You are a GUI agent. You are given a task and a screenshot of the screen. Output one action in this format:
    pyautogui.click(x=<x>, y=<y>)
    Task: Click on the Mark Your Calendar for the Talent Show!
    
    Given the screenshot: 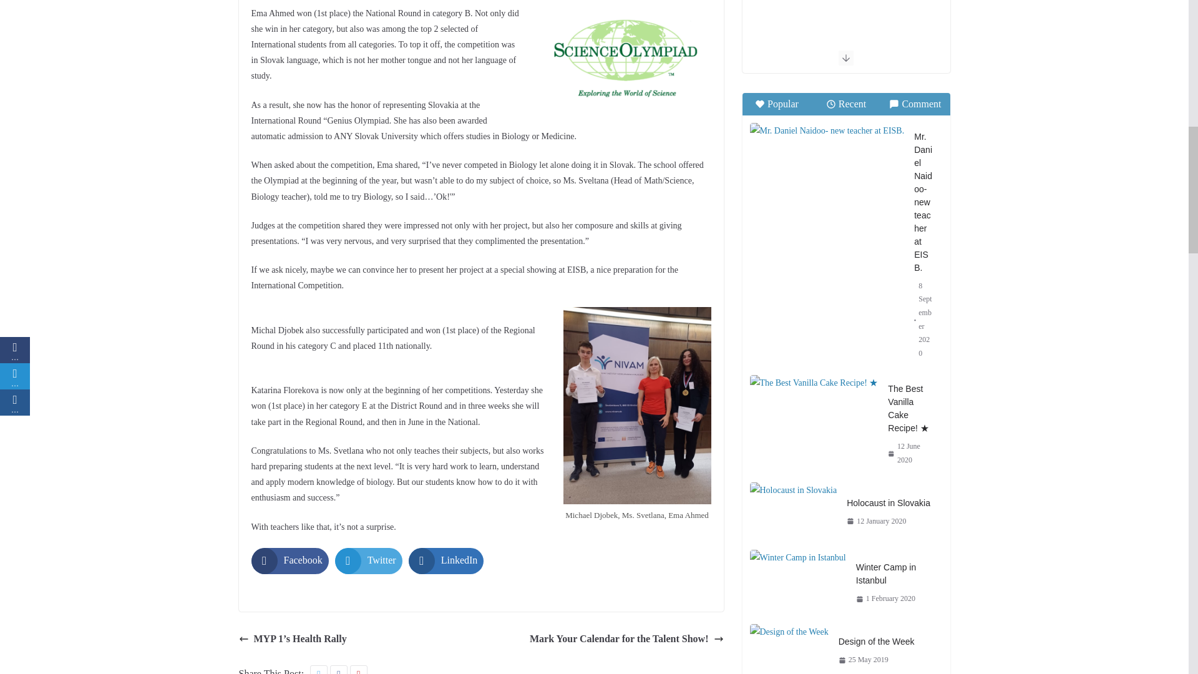 What is the action you would take?
    pyautogui.click(x=626, y=639)
    